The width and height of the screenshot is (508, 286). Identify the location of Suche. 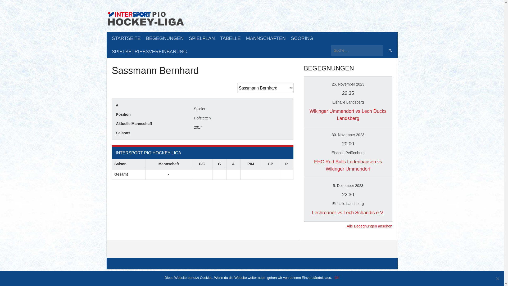
(390, 50).